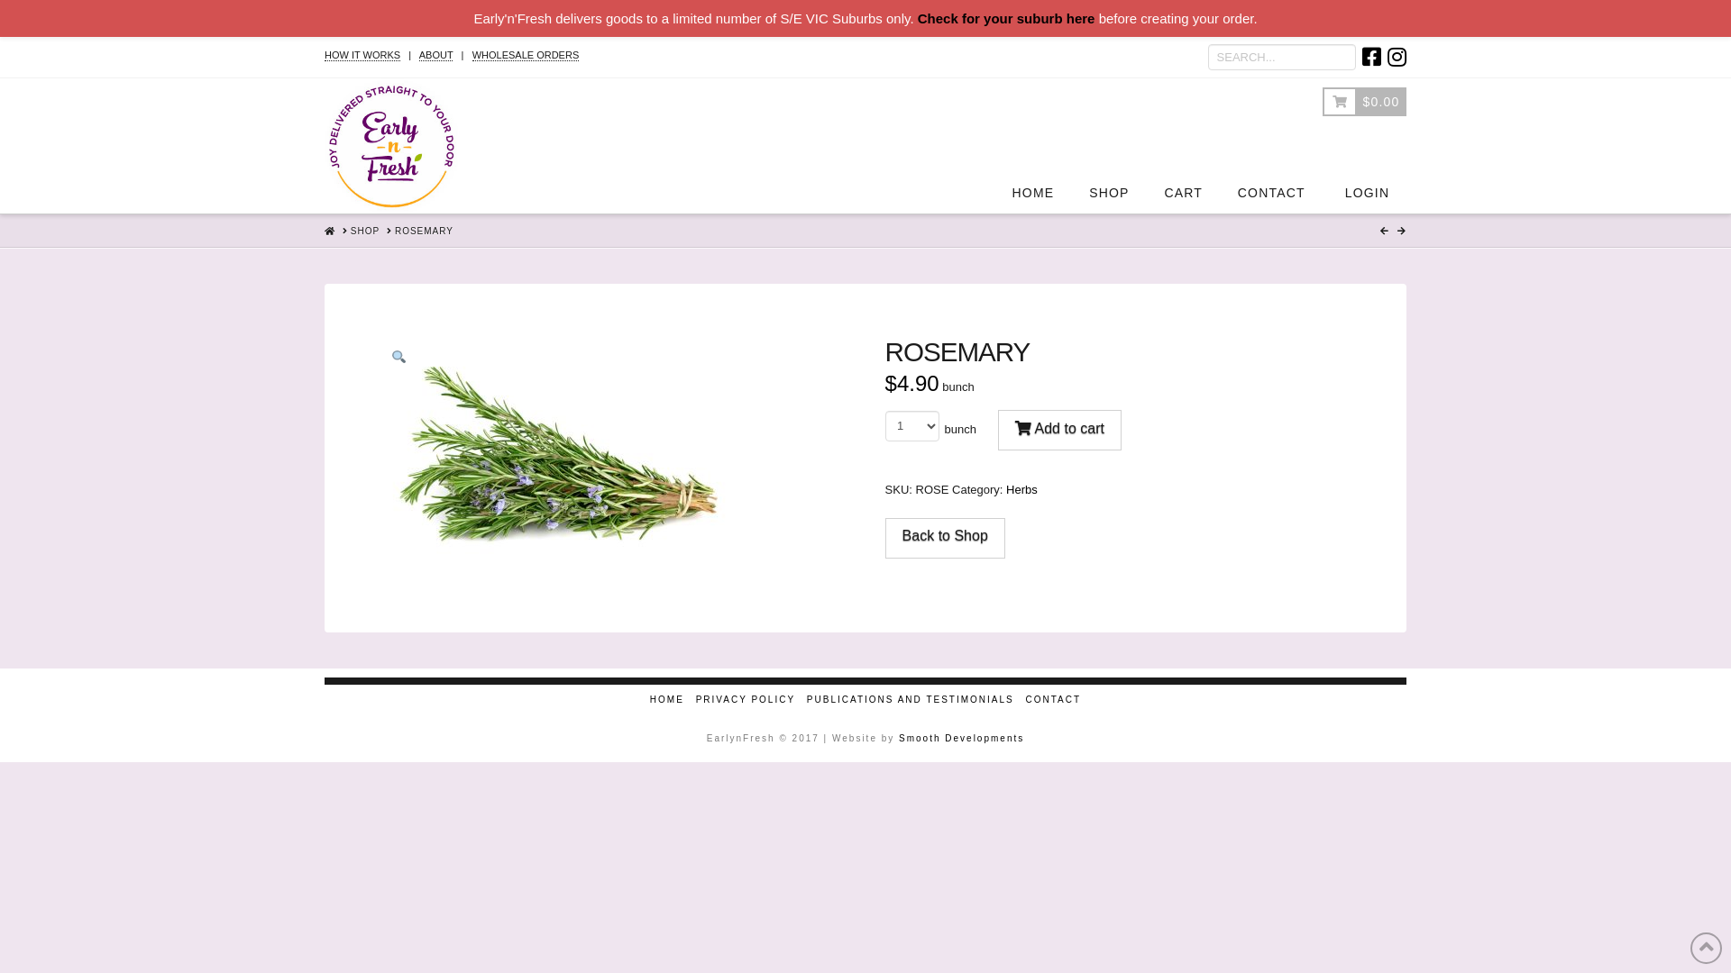 This screenshot has width=1731, height=973. What do you see at coordinates (1372, 57) in the screenshot?
I see `Facebook` at bounding box center [1372, 57].